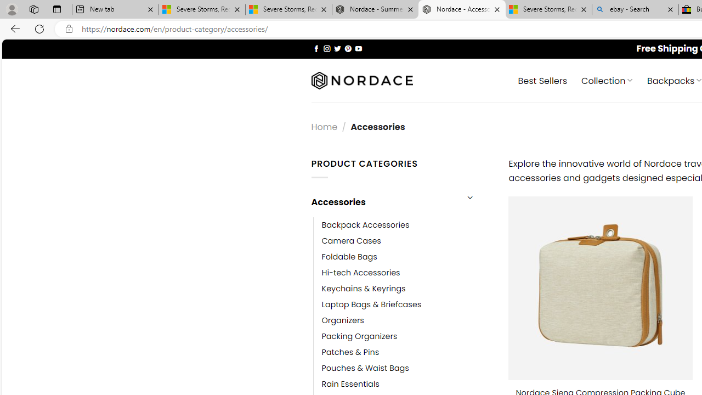 This screenshot has width=702, height=395. I want to click on Packing Organizers, so click(359, 337).